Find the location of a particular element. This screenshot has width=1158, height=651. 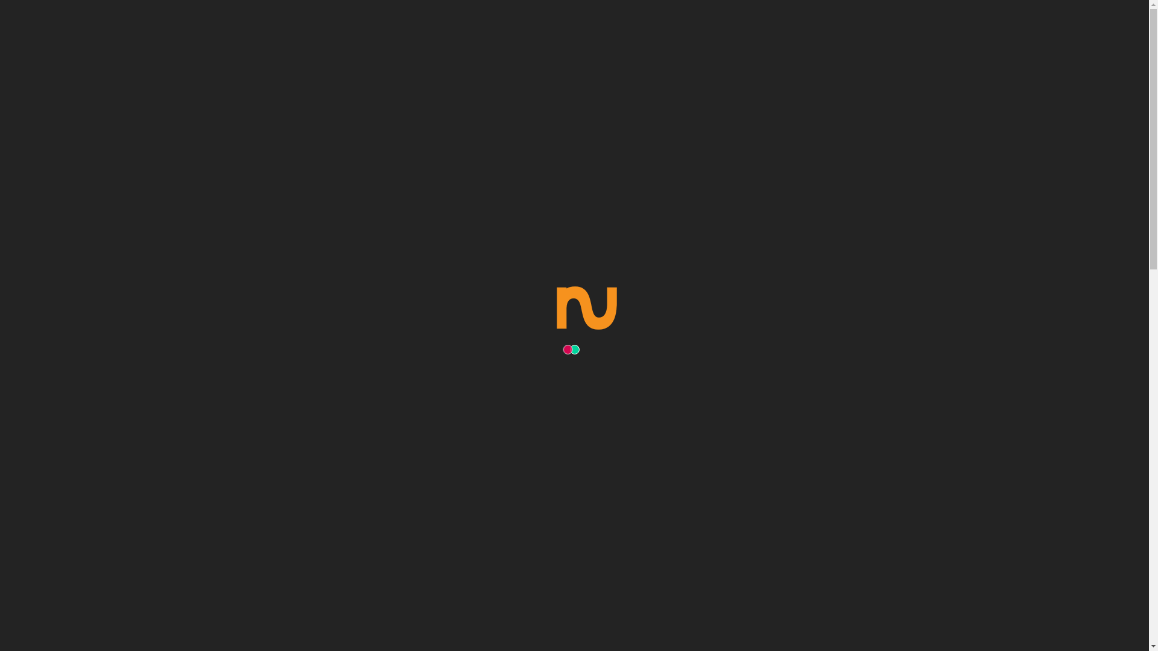

Nuapp Productions - App Developers - St Kilda is located at coordinates (261, 32).